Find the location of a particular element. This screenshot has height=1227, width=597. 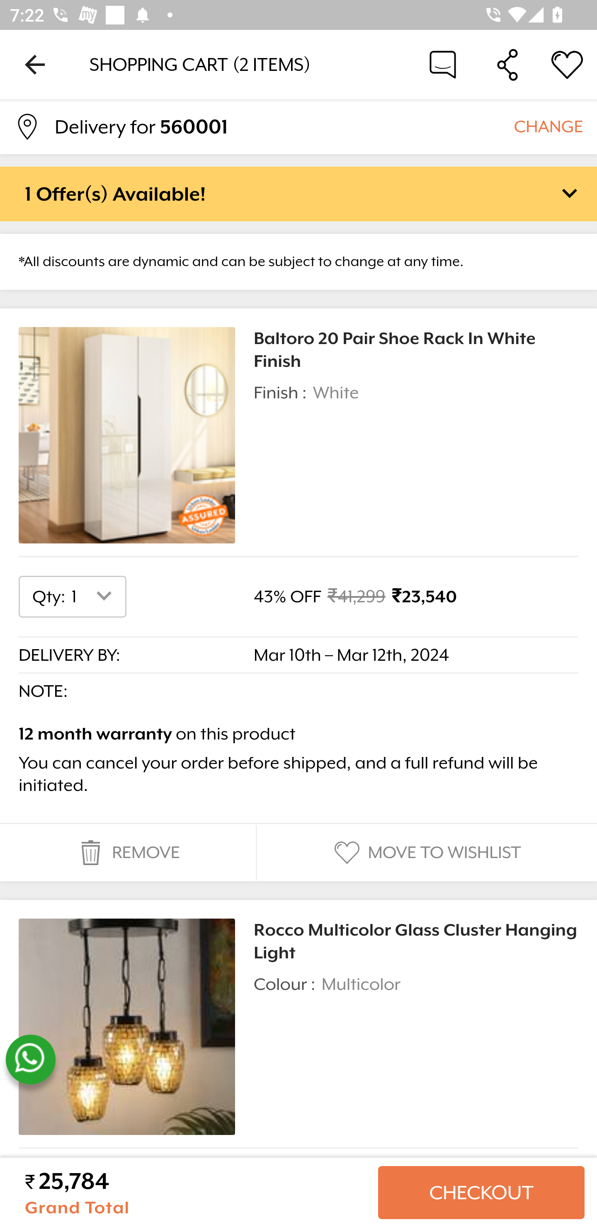

Wishlist is located at coordinates (567, 64).